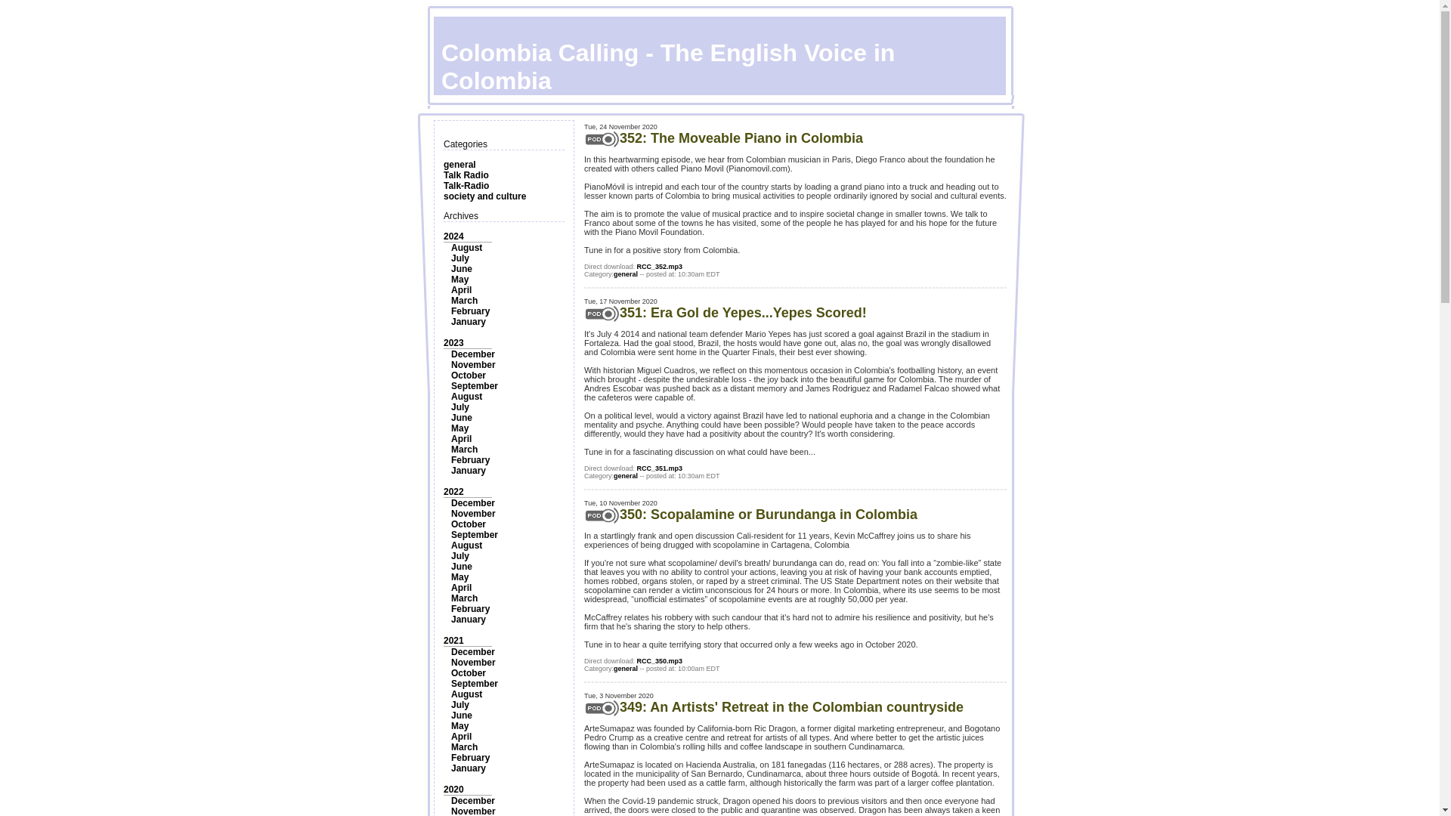 The image size is (1451, 816). Describe the element at coordinates (453, 236) in the screenshot. I see `2024` at that location.